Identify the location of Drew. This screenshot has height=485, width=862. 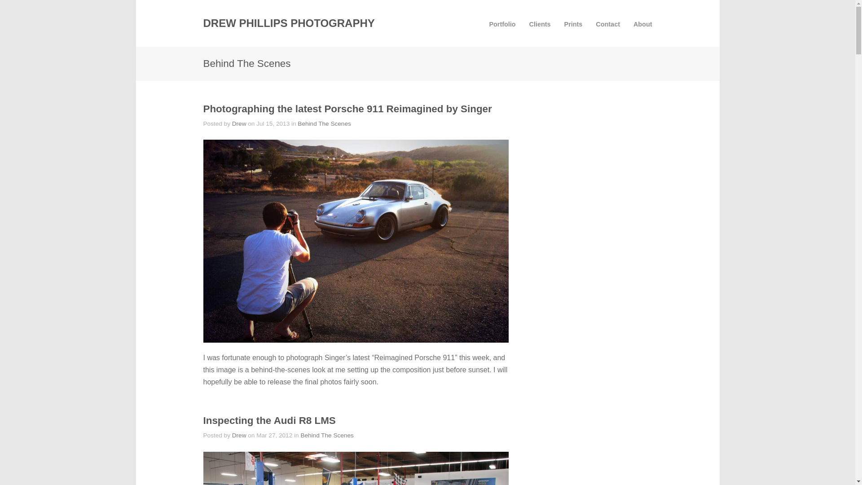
(239, 436).